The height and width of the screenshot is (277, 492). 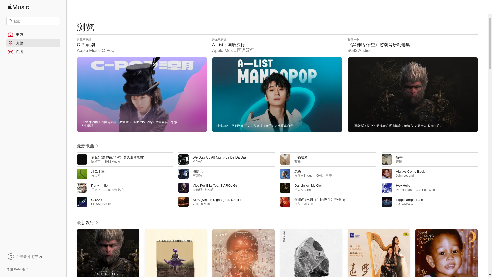 What do you see at coordinates (198, 162) in the screenshot?
I see `MIYAVI` at bounding box center [198, 162].